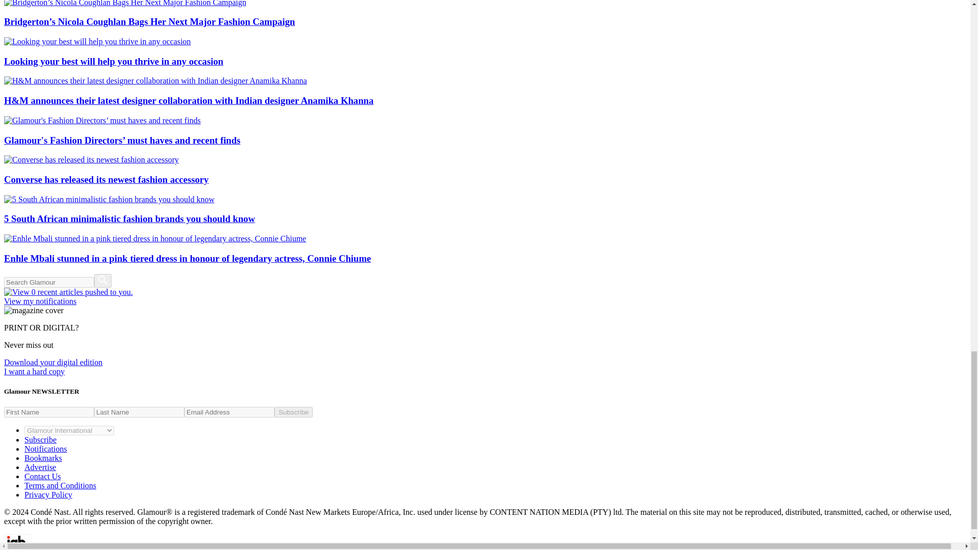 The width and height of the screenshot is (978, 550). What do you see at coordinates (41, 439) in the screenshot?
I see `Subscribe` at bounding box center [41, 439].